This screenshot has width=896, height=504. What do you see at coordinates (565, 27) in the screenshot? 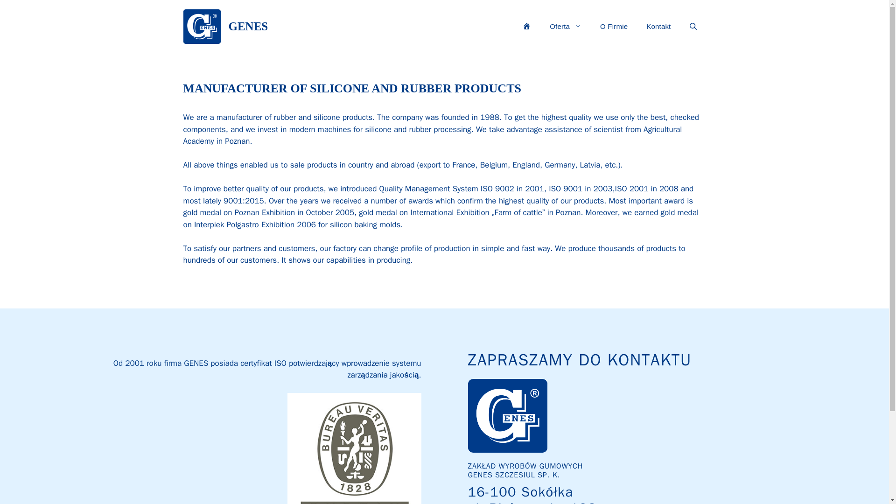
I see `Oferta` at bounding box center [565, 27].